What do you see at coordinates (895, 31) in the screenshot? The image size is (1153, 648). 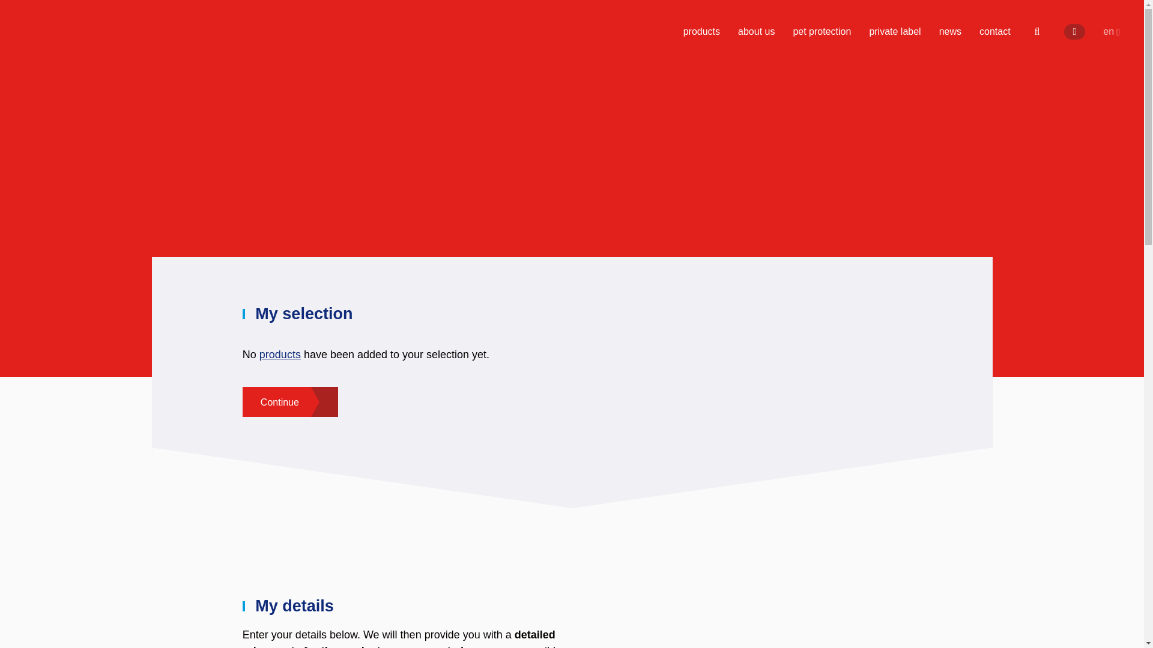 I see `Private label` at bounding box center [895, 31].